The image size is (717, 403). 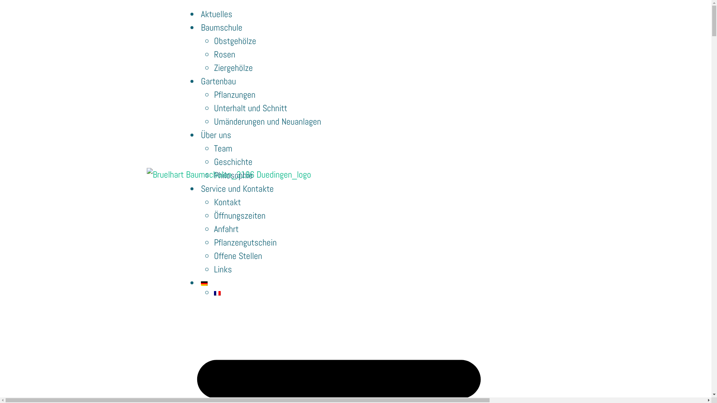 What do you see at coordinates (226, 229) in the screenshot?
I see `Anfahrt` at bounding box center [226, 229].